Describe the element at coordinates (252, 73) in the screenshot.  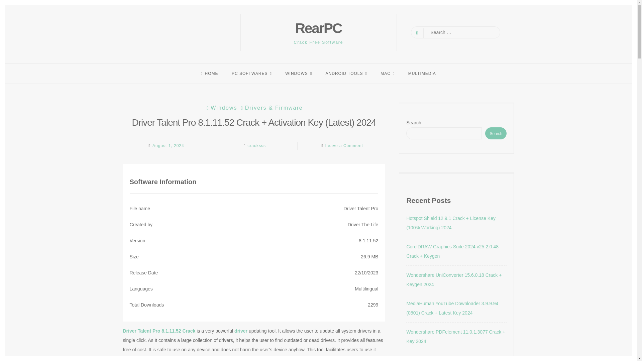
I see `PC SOFTWARES` at that location.